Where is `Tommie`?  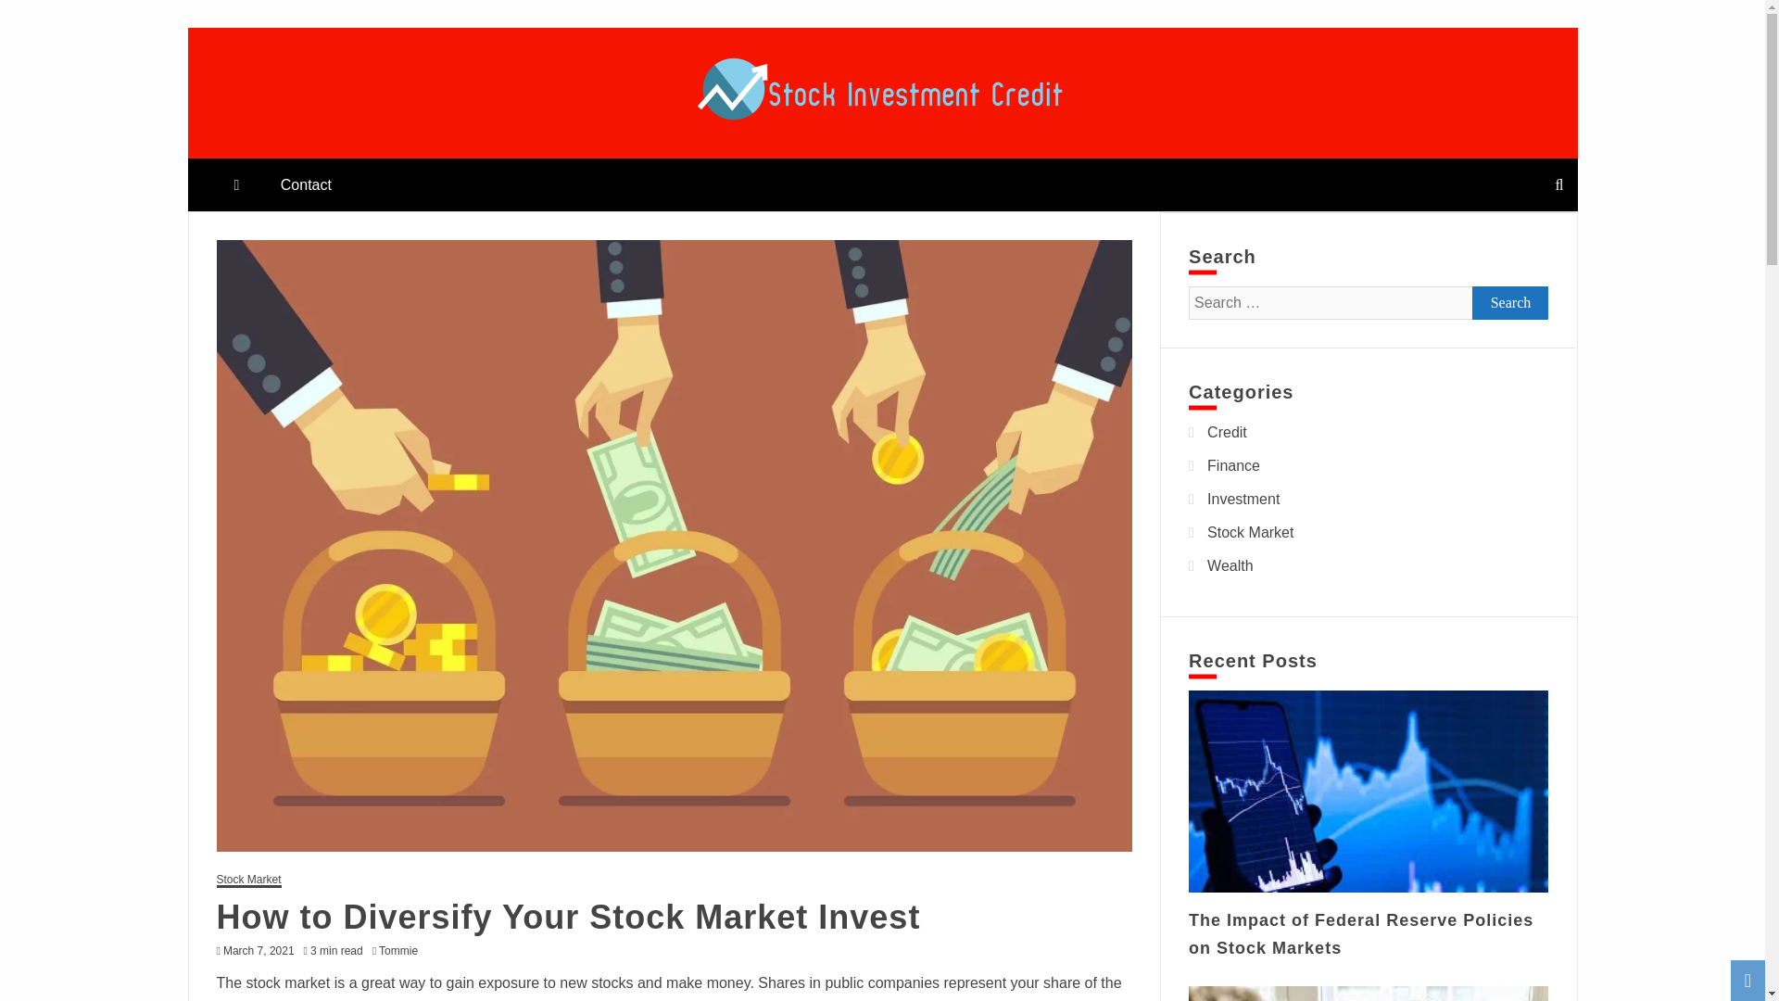
Tommie is located at coordinates (402, 951).